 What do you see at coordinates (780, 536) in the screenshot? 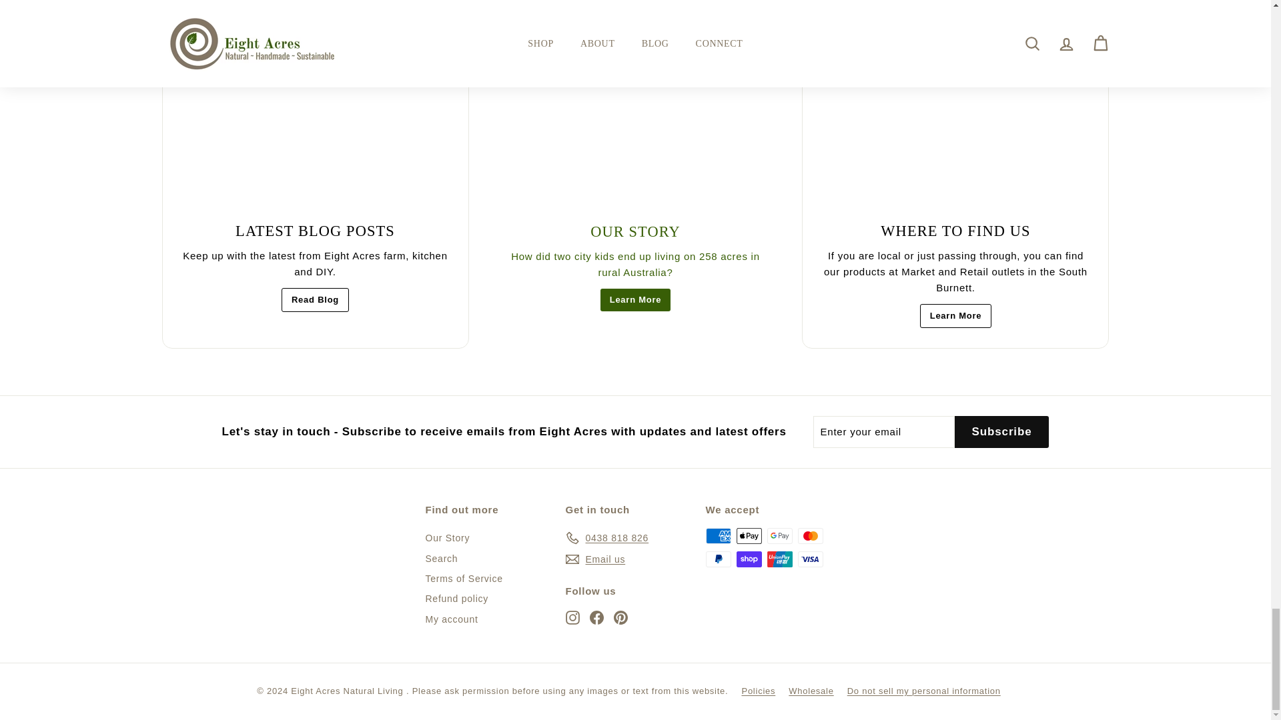
I see `Google Pay` at bounding box center [780, 536].